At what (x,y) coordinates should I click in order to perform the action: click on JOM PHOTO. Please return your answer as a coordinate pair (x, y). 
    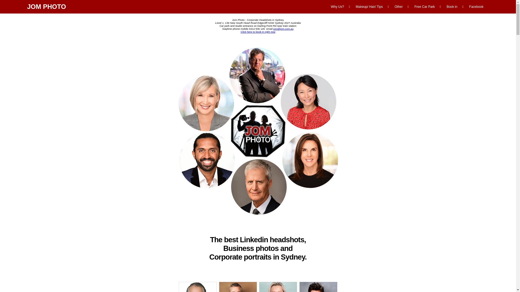
    Looking at the image, I should click on (47, 6).